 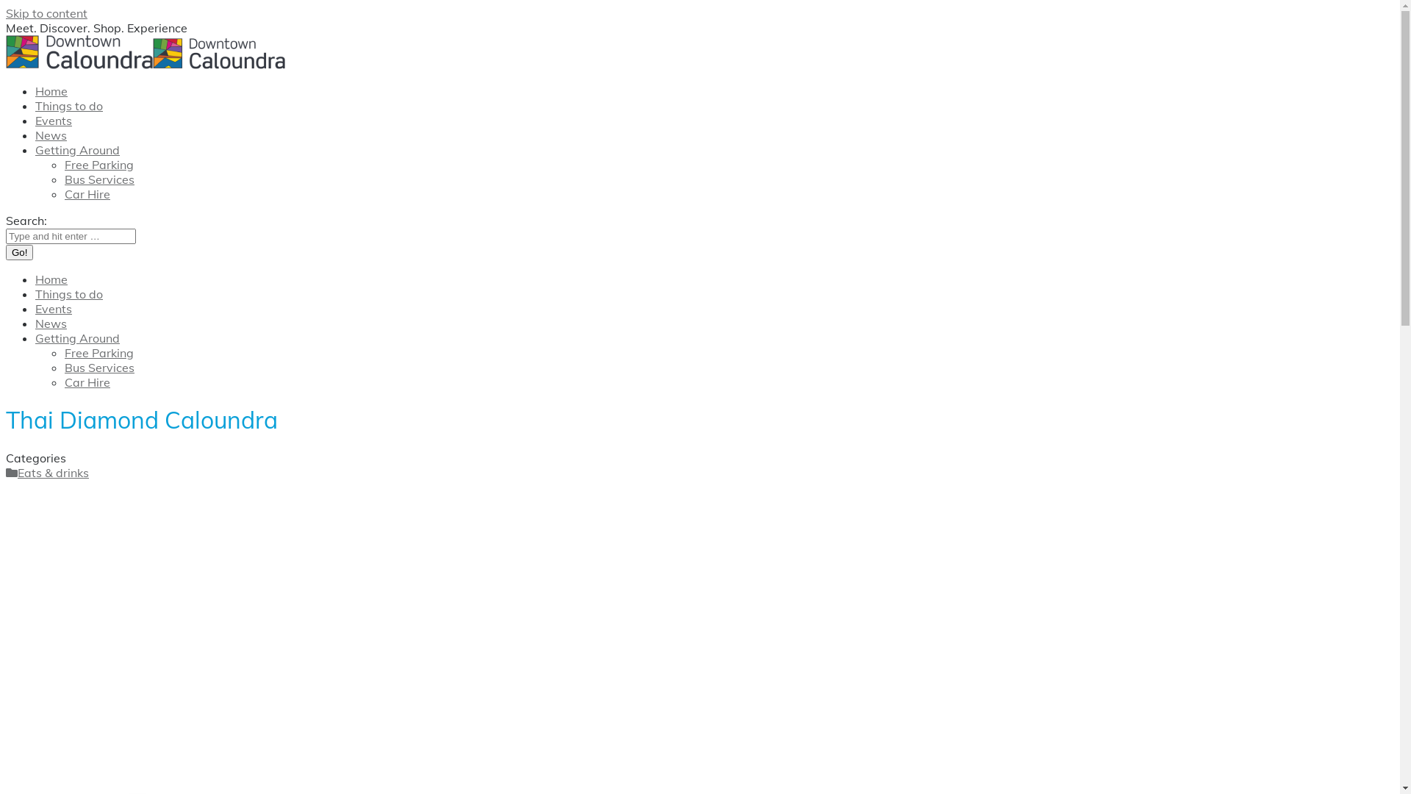 What do you see at coordinates (51, 91) in the screenshot?
I see `Home` at bounding box center [51, 91].